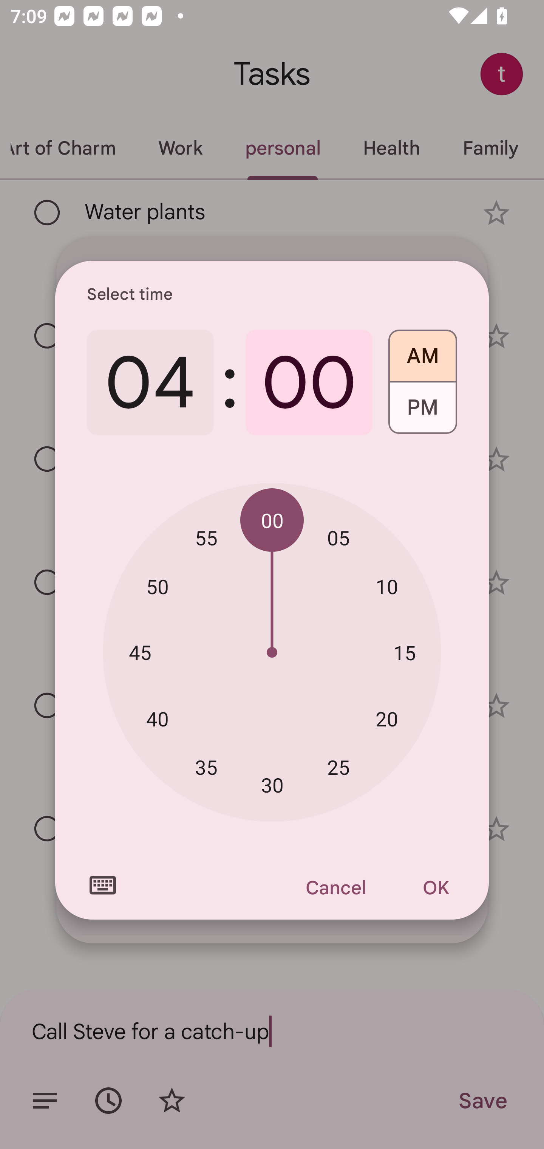 This screenshot has height=1149, width=544. I want to click on 00 00 minutes, so click(272, 520).